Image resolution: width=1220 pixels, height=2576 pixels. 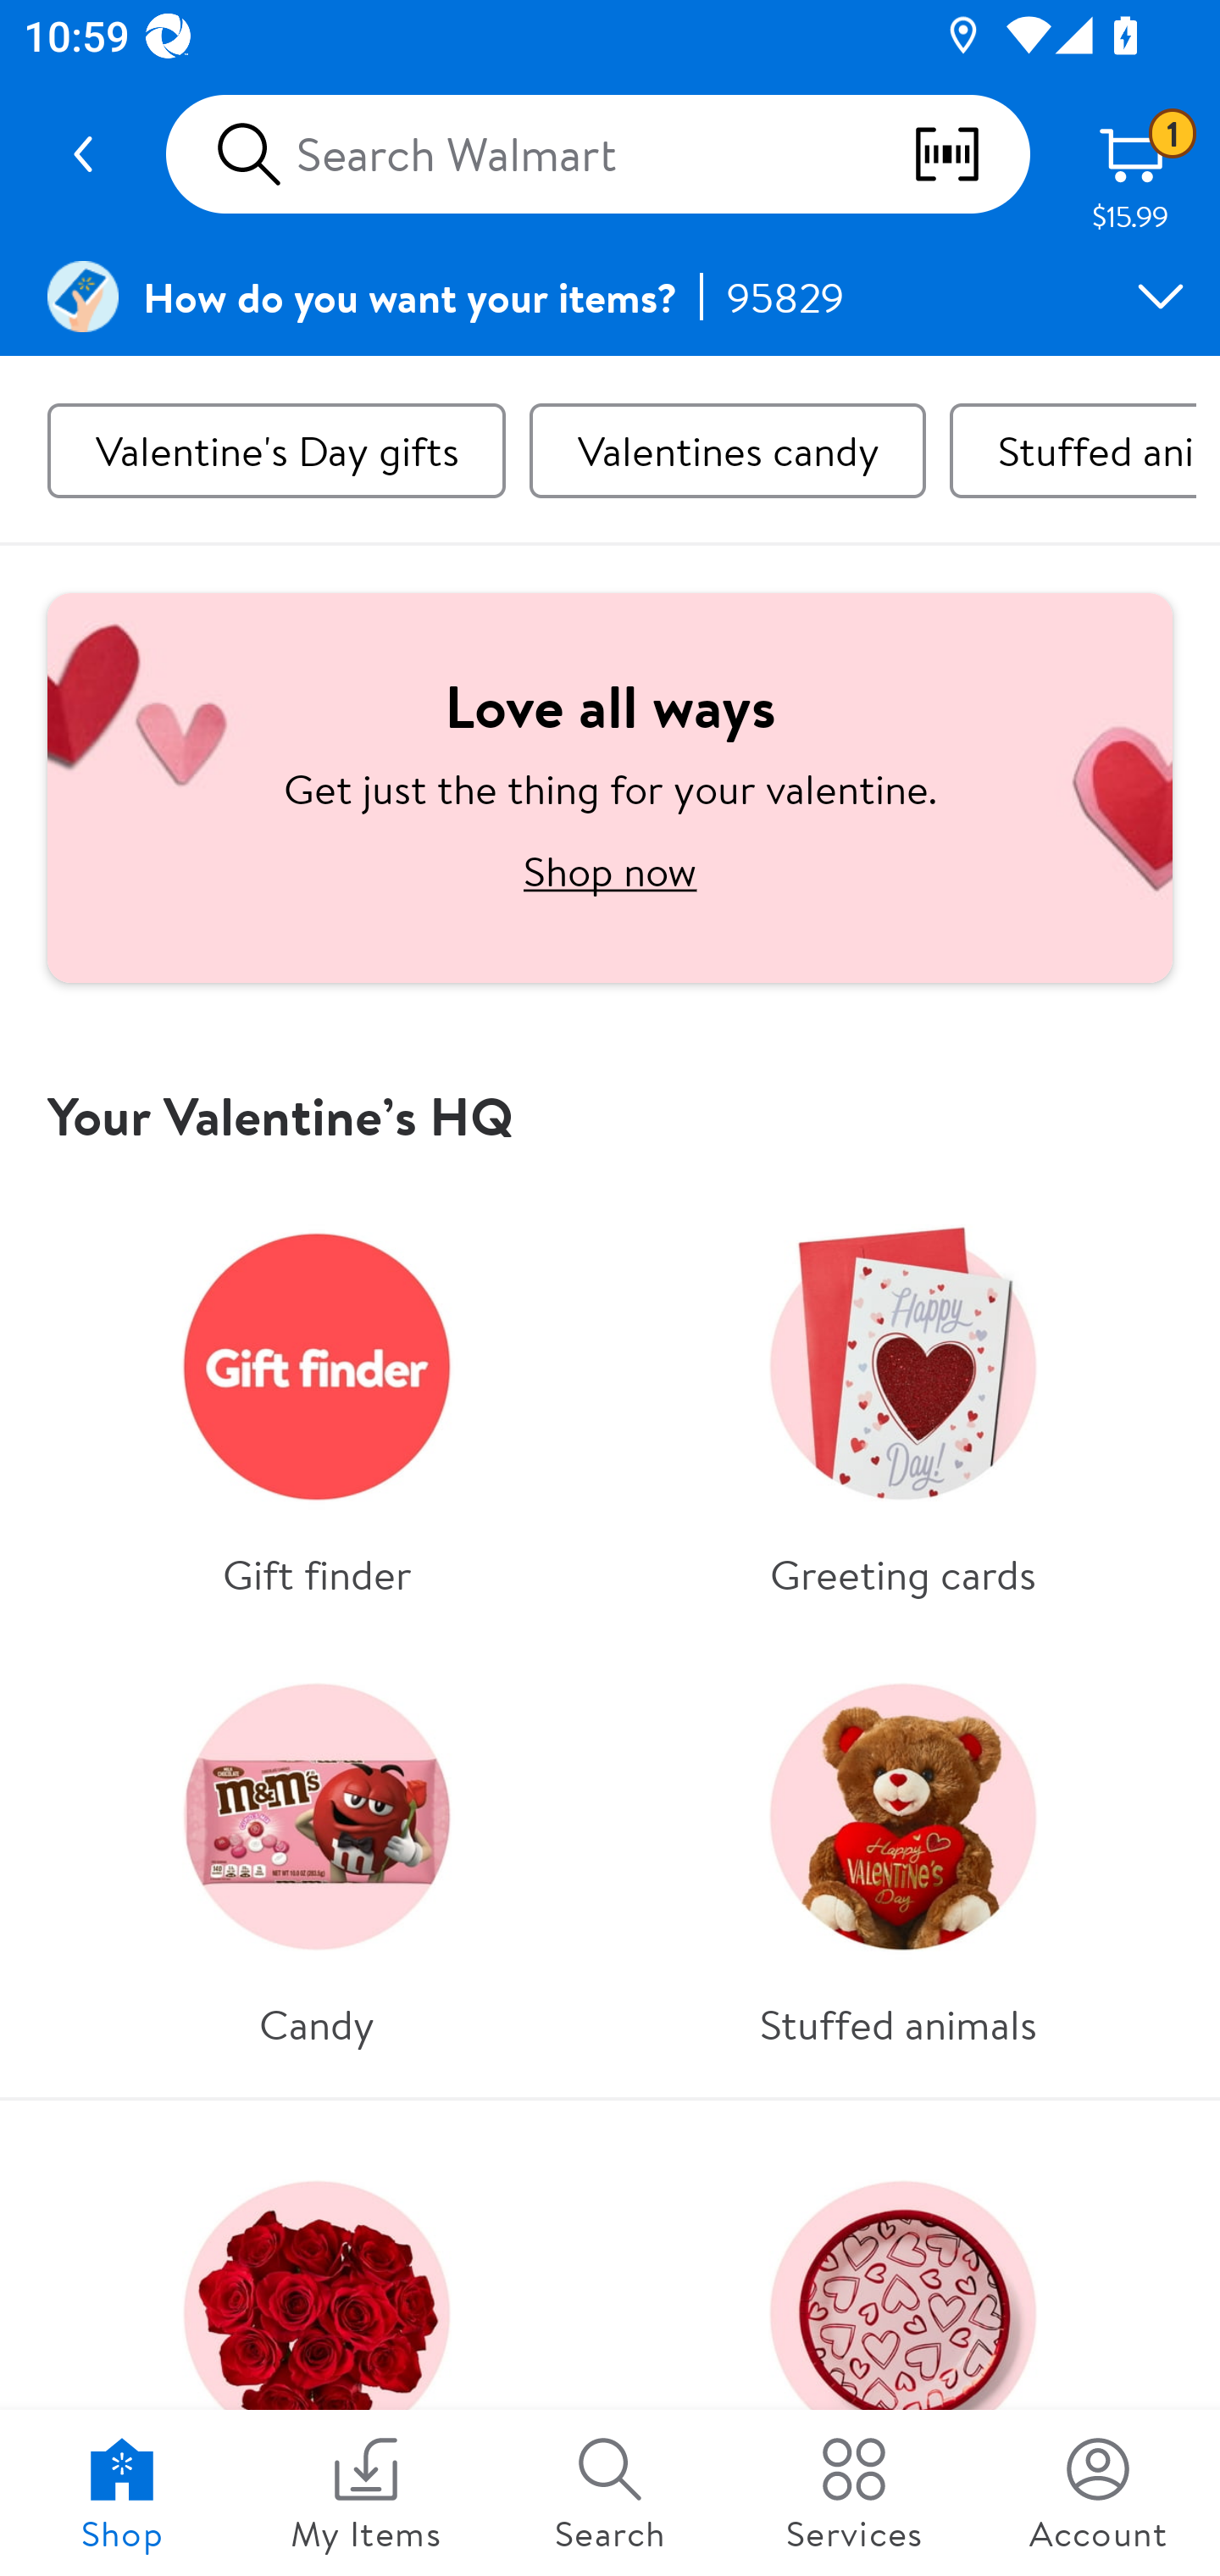 I want to click on scan barcodes qr codes and more, so click(x=970, y=154).